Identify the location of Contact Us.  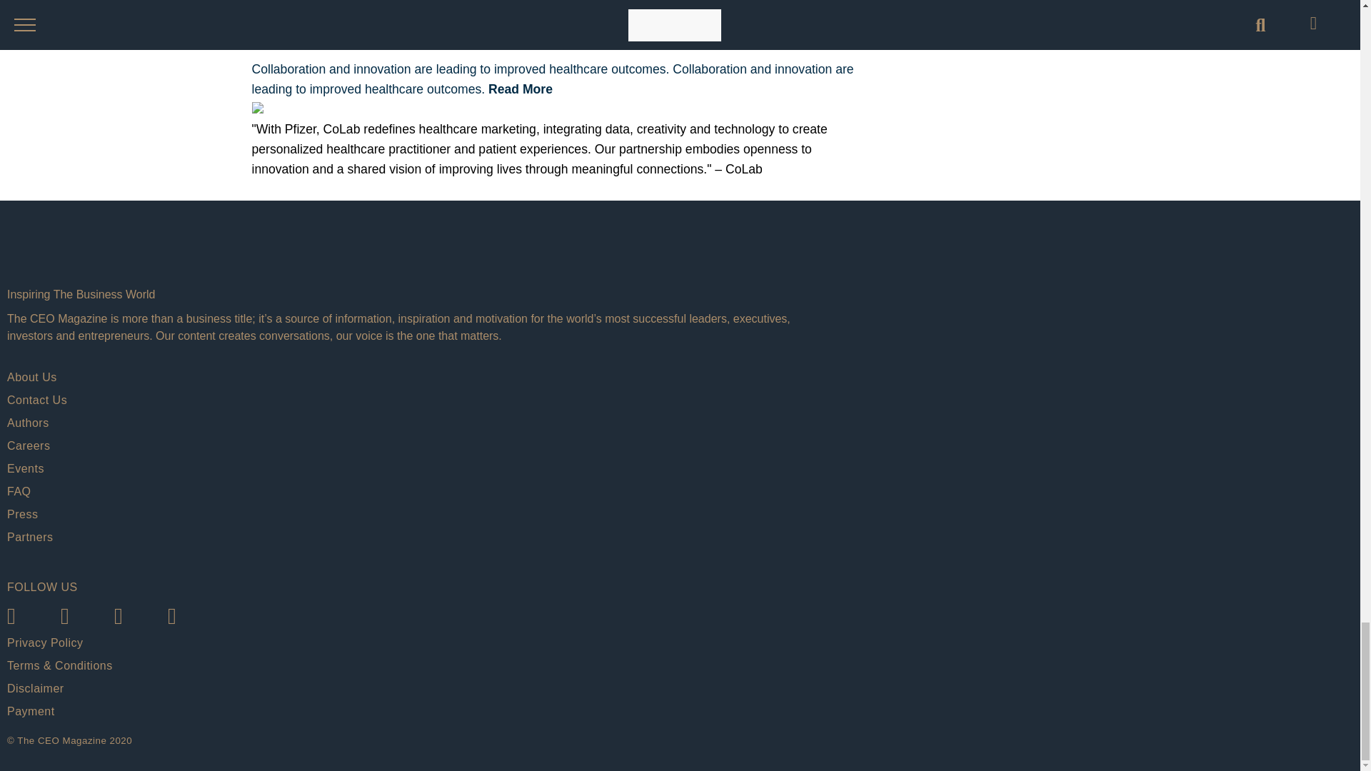
(417, 400).